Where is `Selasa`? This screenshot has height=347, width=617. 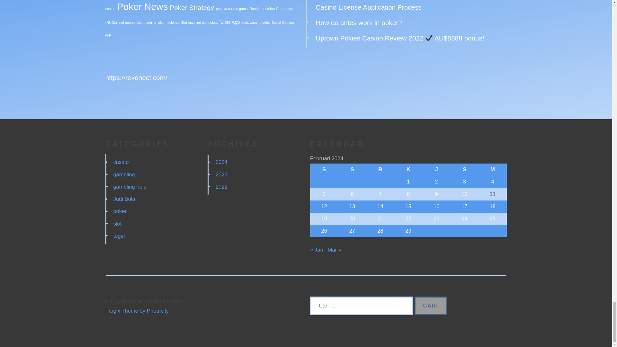
Selasa is located at coordinates (352, 169).